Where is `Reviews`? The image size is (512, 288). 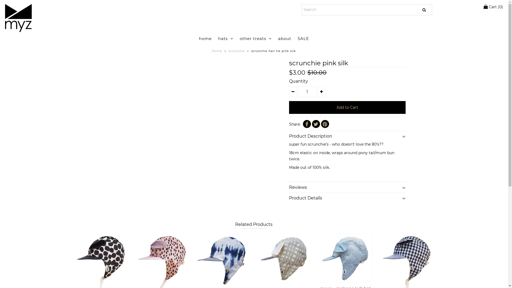
Reviews is located at coordinates (347, 186).